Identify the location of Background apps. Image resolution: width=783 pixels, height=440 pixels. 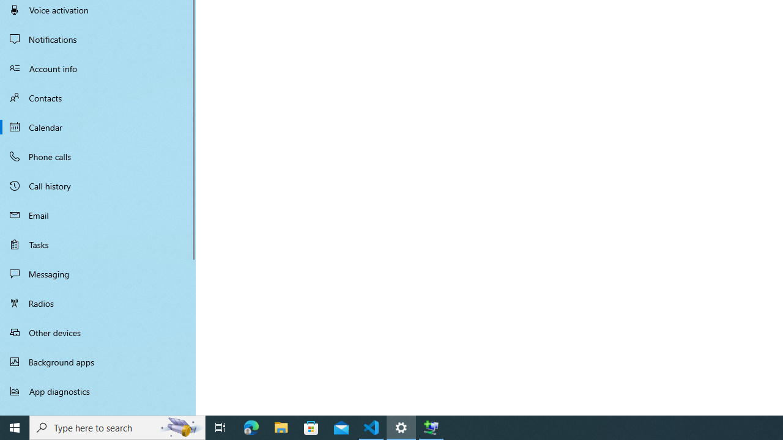
(98, 362).